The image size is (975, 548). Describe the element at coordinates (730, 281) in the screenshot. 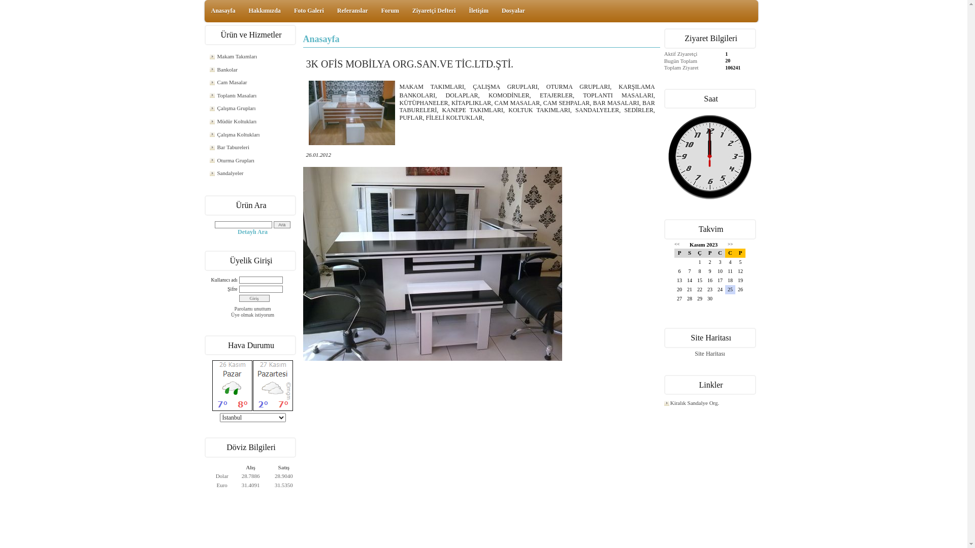

I see `18` at that location.